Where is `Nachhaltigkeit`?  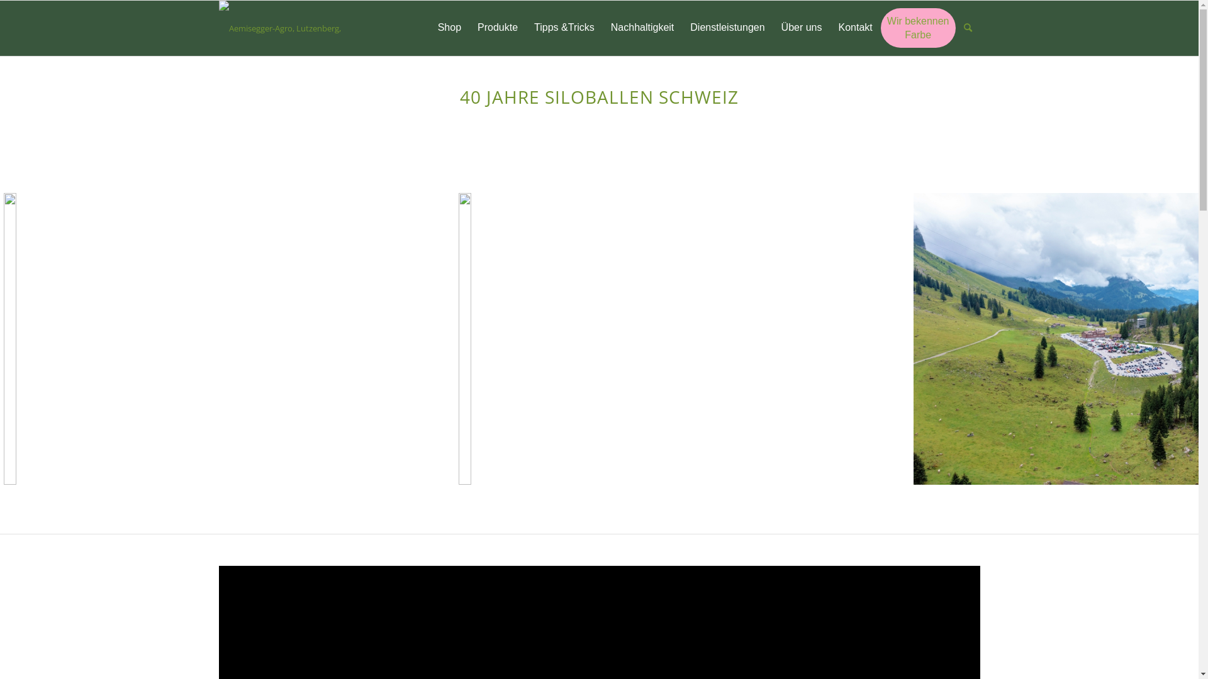
Nachhaltigkeit is located at coordinates (643, 28).